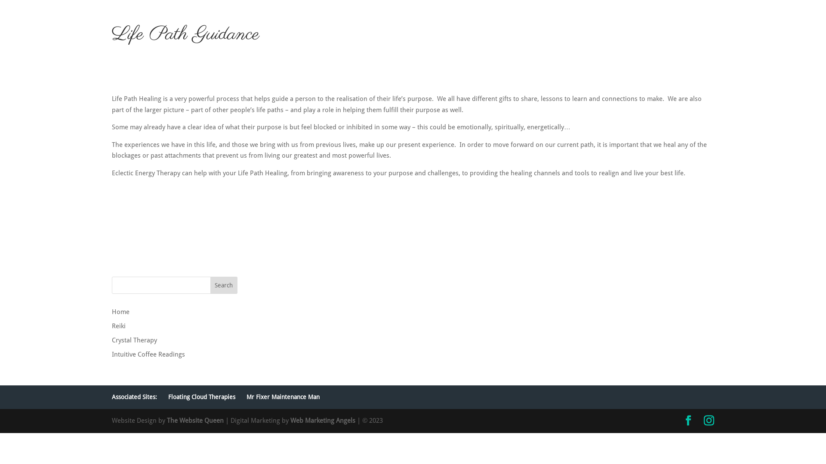 The width and height of the screenshot is (826, 464). Describe the element at coordinates (134, 397) in the screenshot. I see `Associated Sites:` at that location.